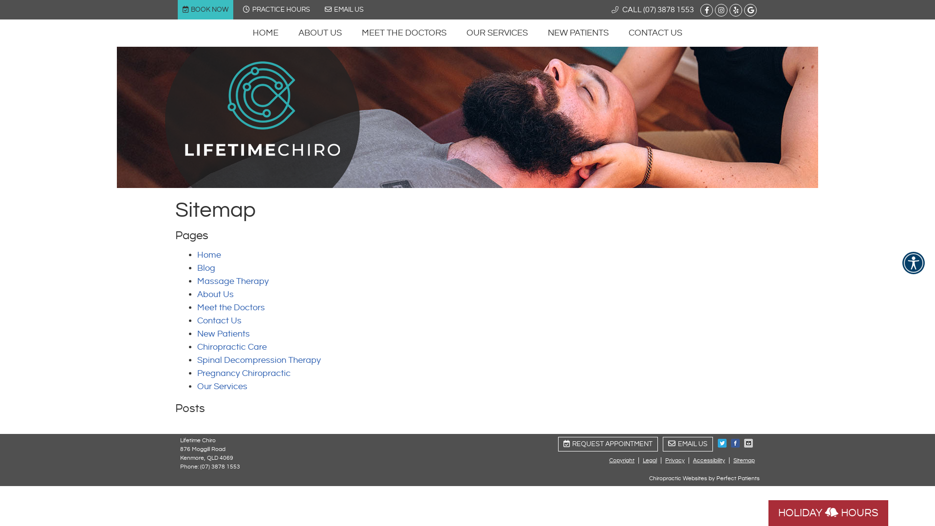 The width and height of the screenshot is (935, 526). Describe the element at coordinates (222, 387) in the screenshot. I see `Our Services` at that location.